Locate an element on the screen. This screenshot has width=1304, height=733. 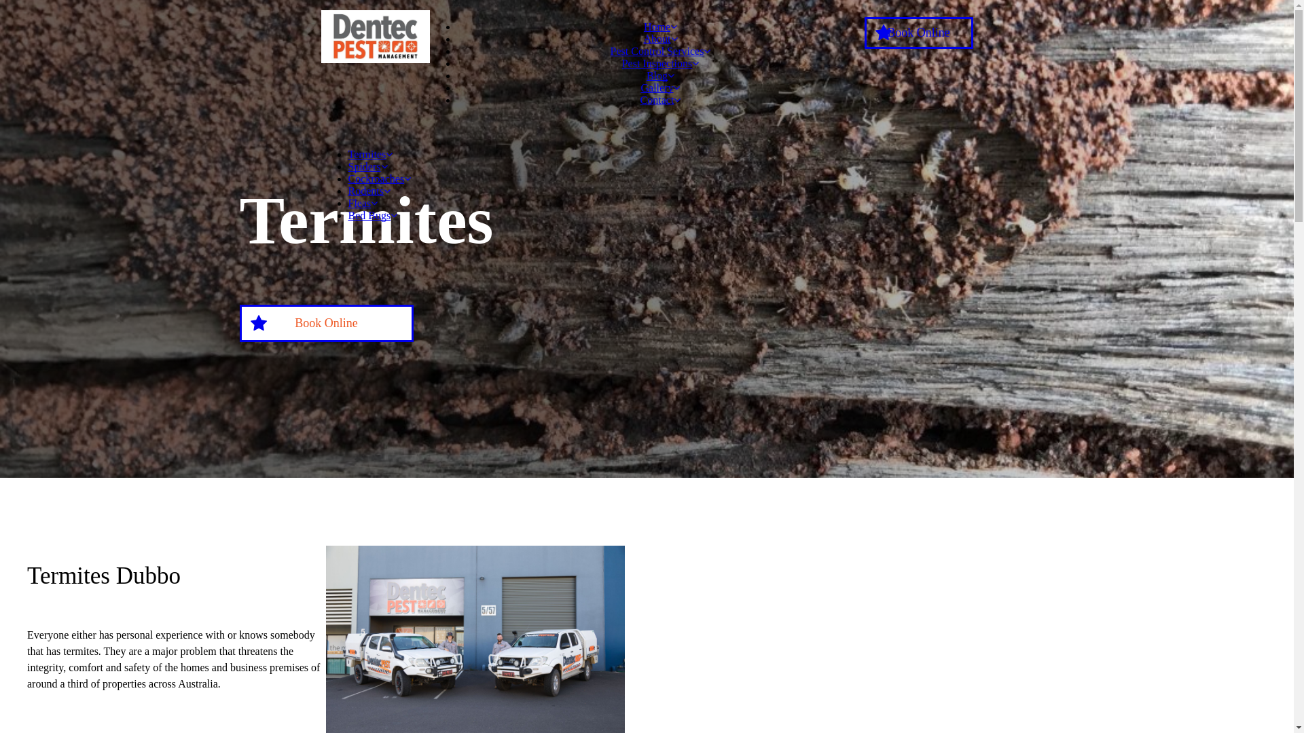
Spiders is located at coordinates (367, 167).